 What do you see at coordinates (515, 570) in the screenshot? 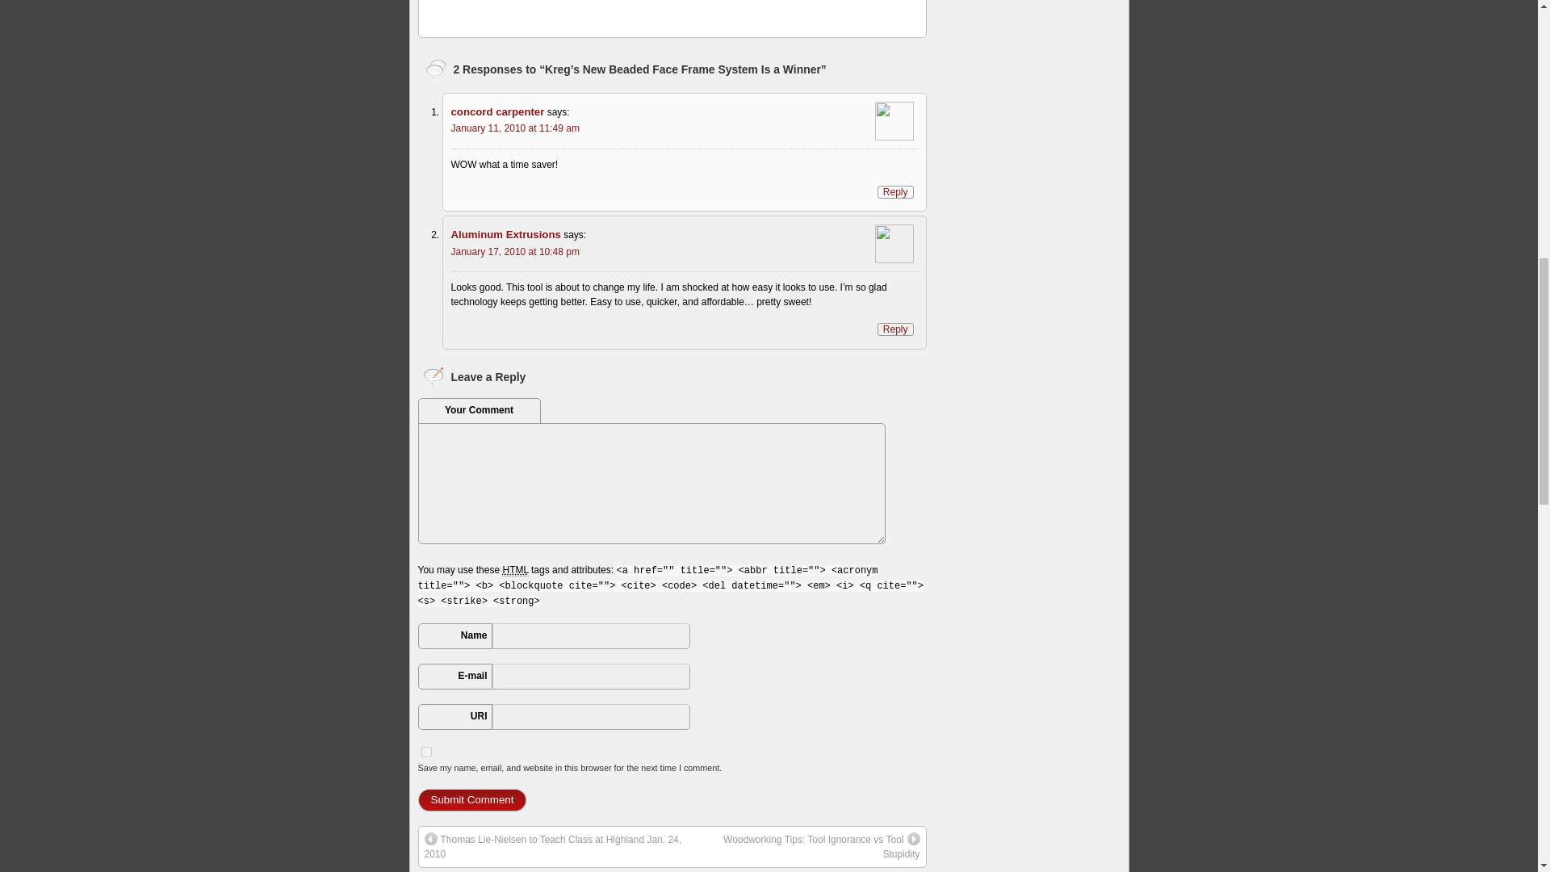
I see `HyperText Markup Language` at bounding box center [515, 570].